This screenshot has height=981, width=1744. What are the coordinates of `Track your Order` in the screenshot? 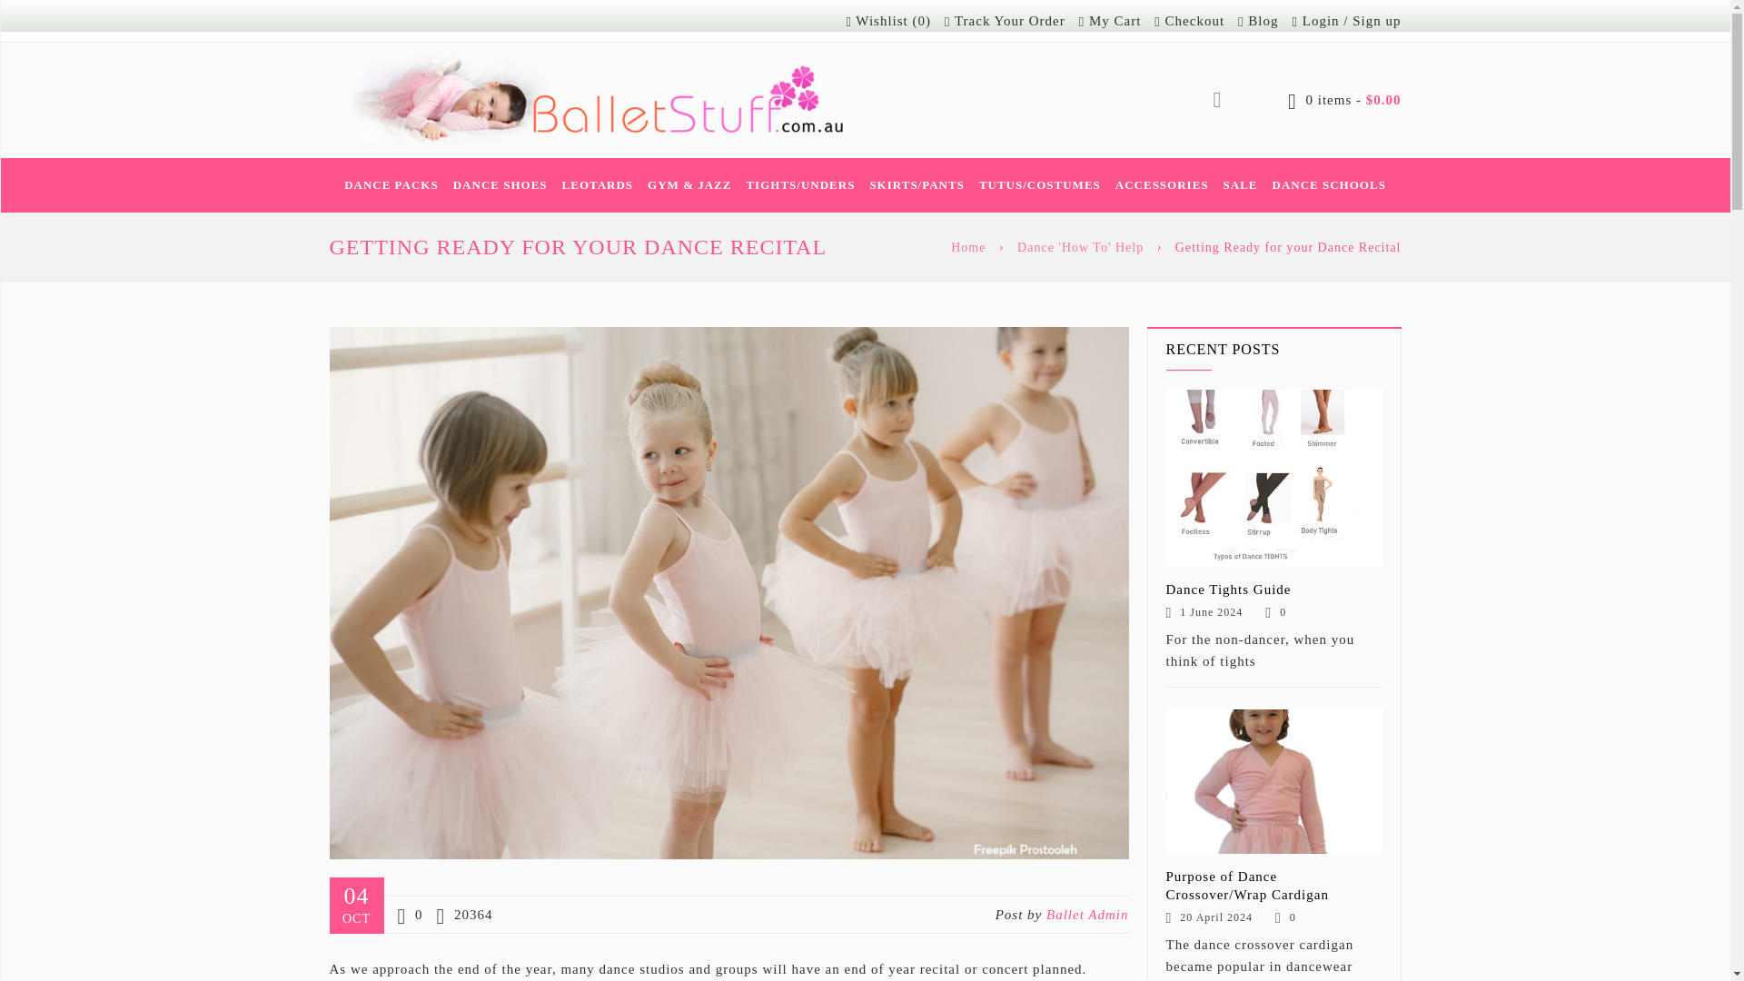 It's located at (1005, 20).